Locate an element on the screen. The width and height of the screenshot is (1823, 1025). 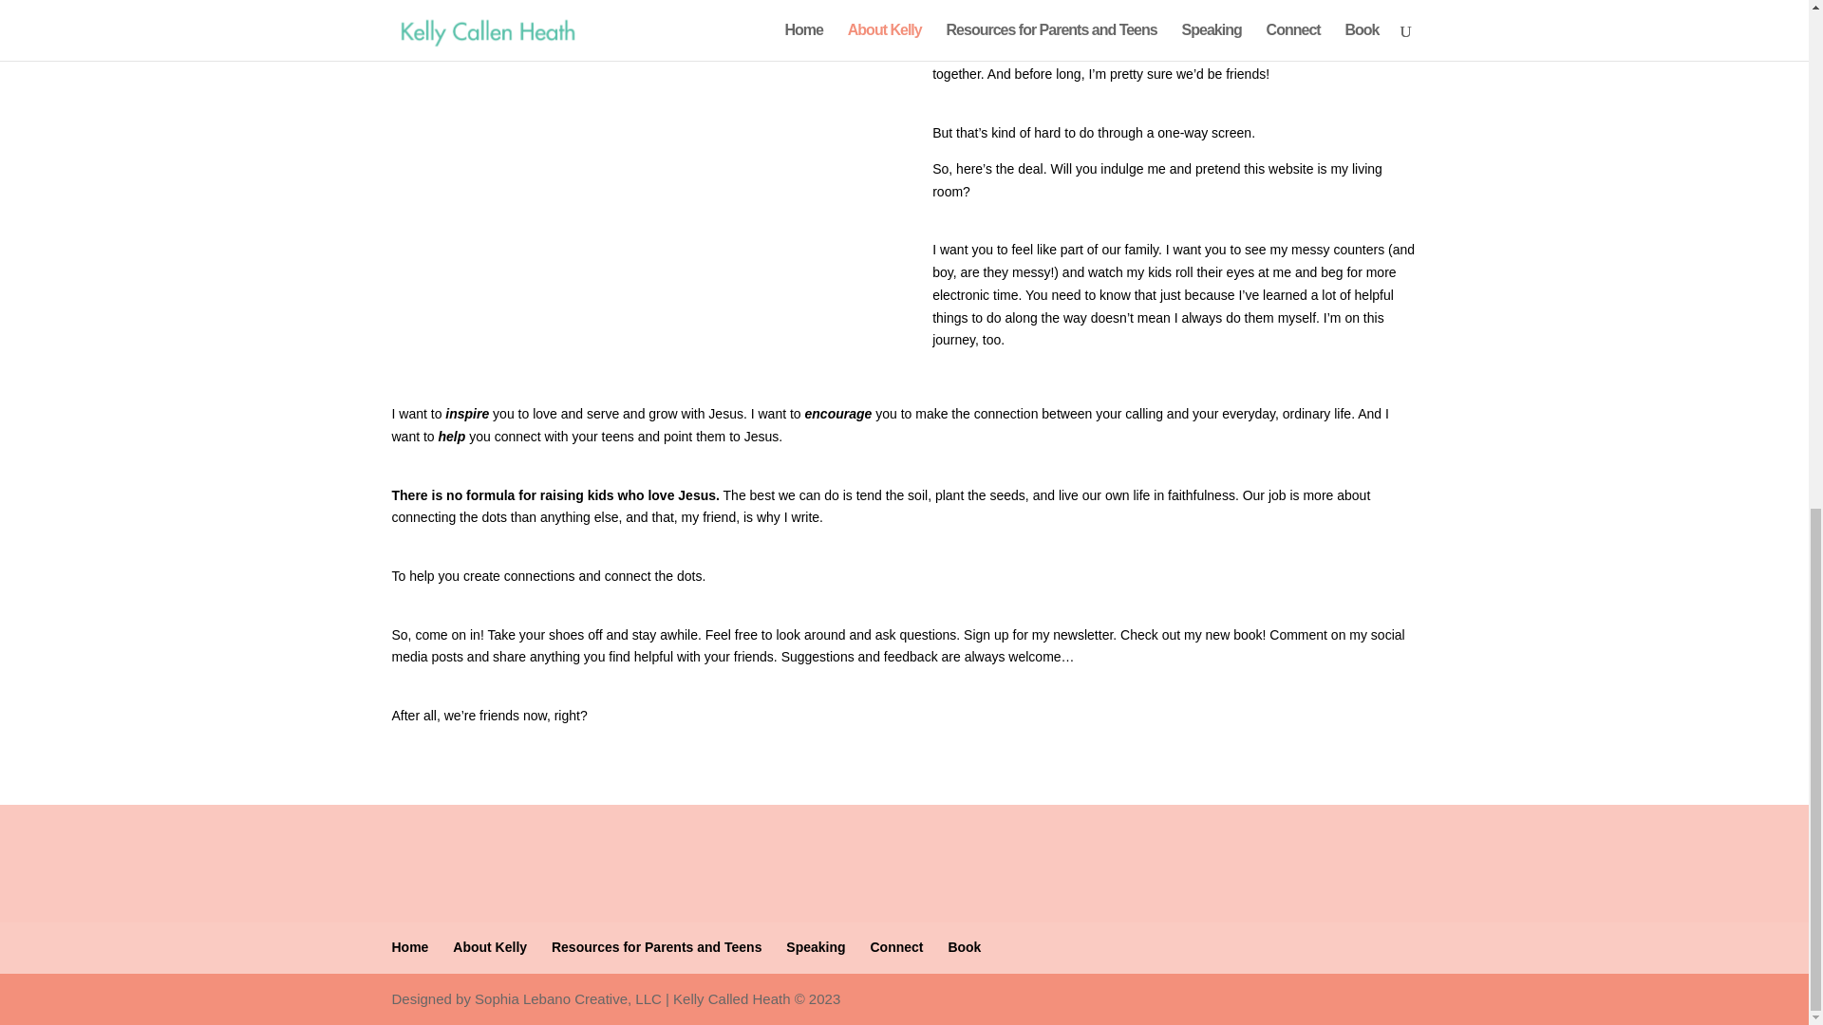
Resources for Parents and Teens is located at coordinates (657, 947).